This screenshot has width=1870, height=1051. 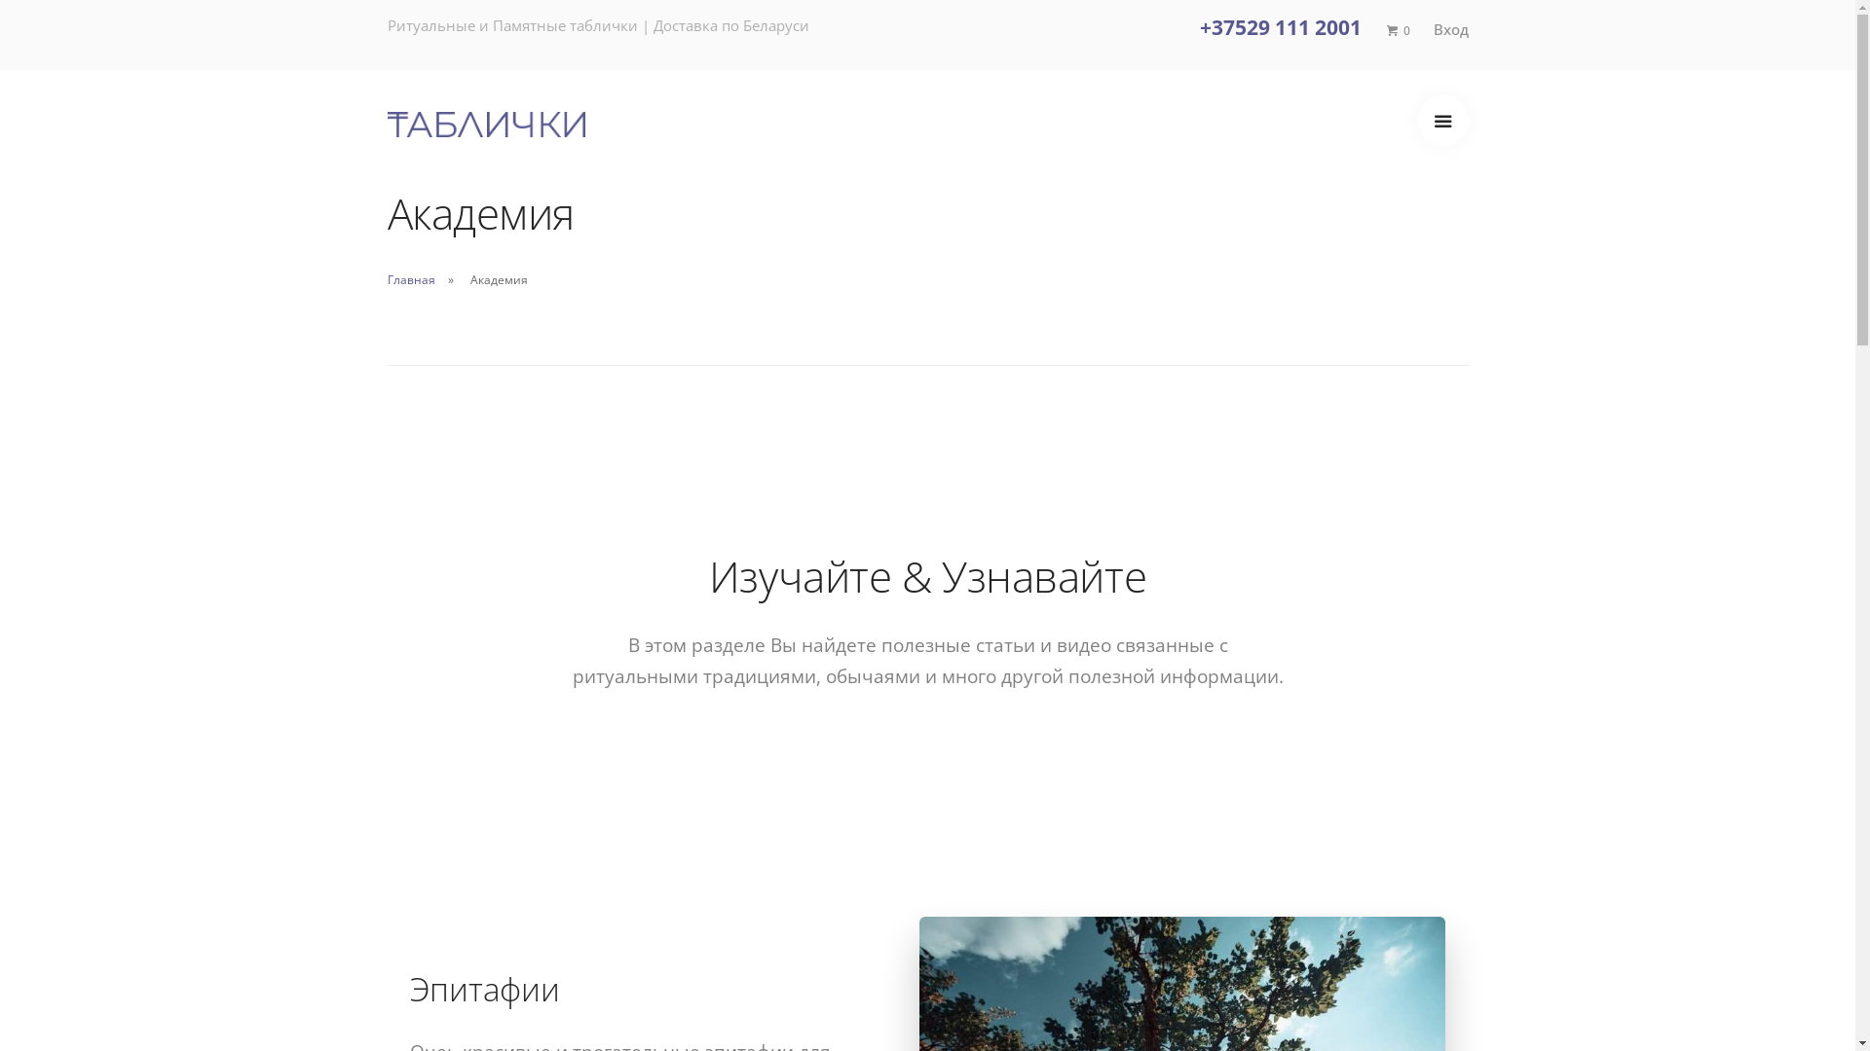 What do you see at coordinates (1281, 27) in the screenshot?
I see `+37529 111 2001` at bounding box center [1281, 27].